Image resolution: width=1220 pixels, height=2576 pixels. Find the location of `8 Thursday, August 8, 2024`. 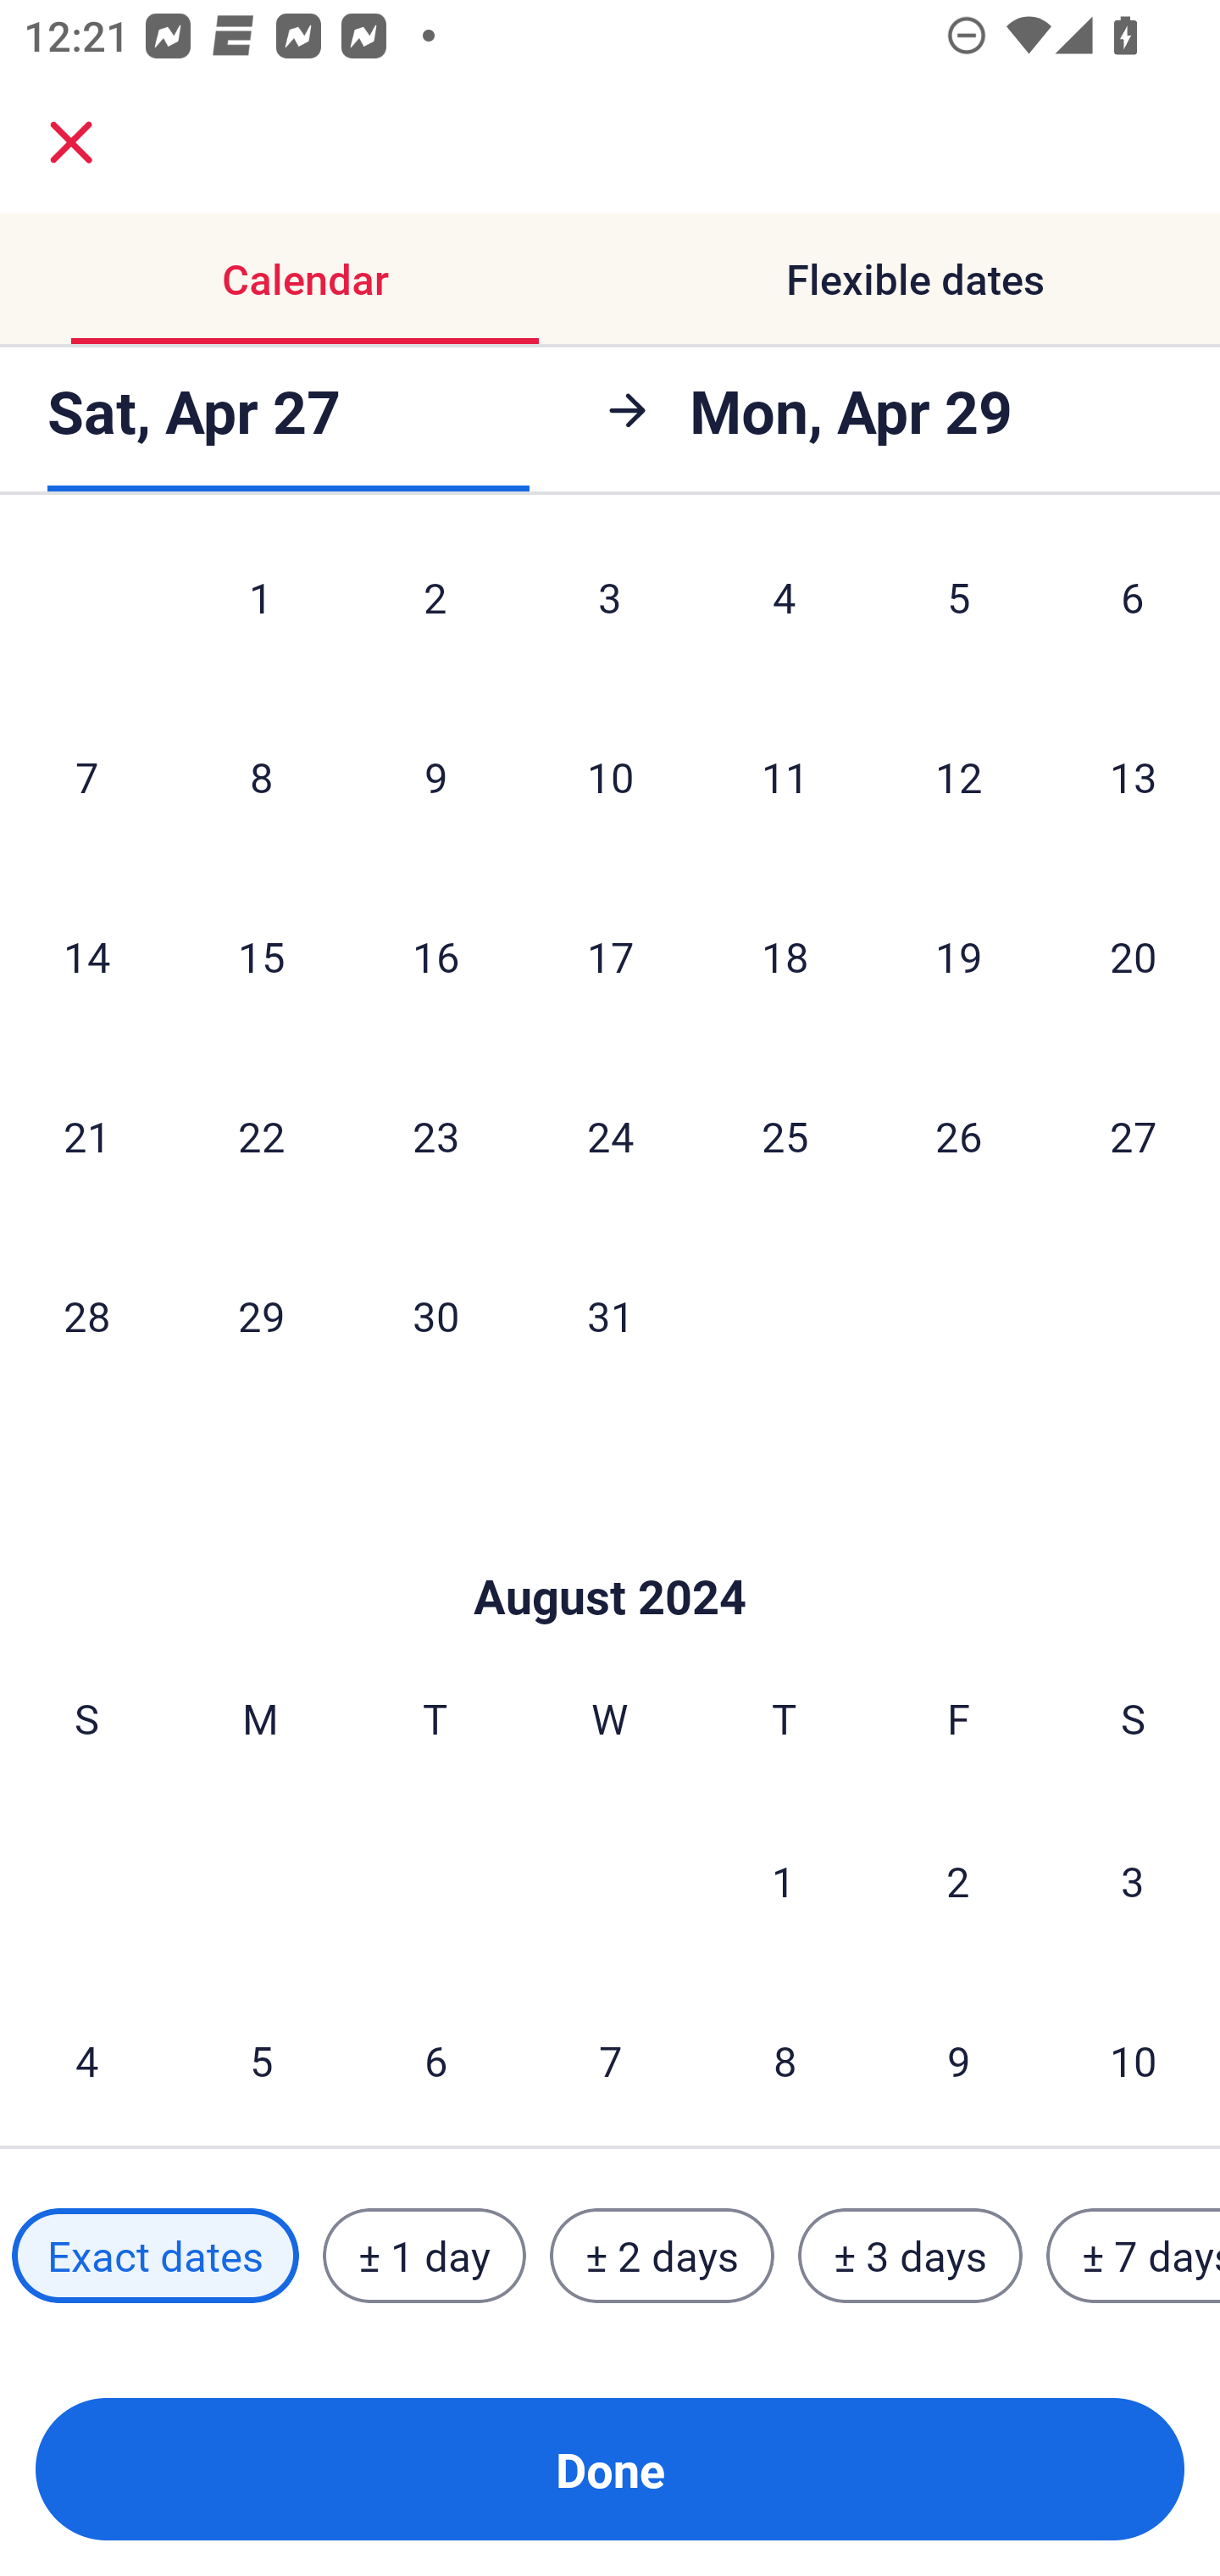

8 Thursday, August 8, 2024 is located at coordinates (785, 2059).